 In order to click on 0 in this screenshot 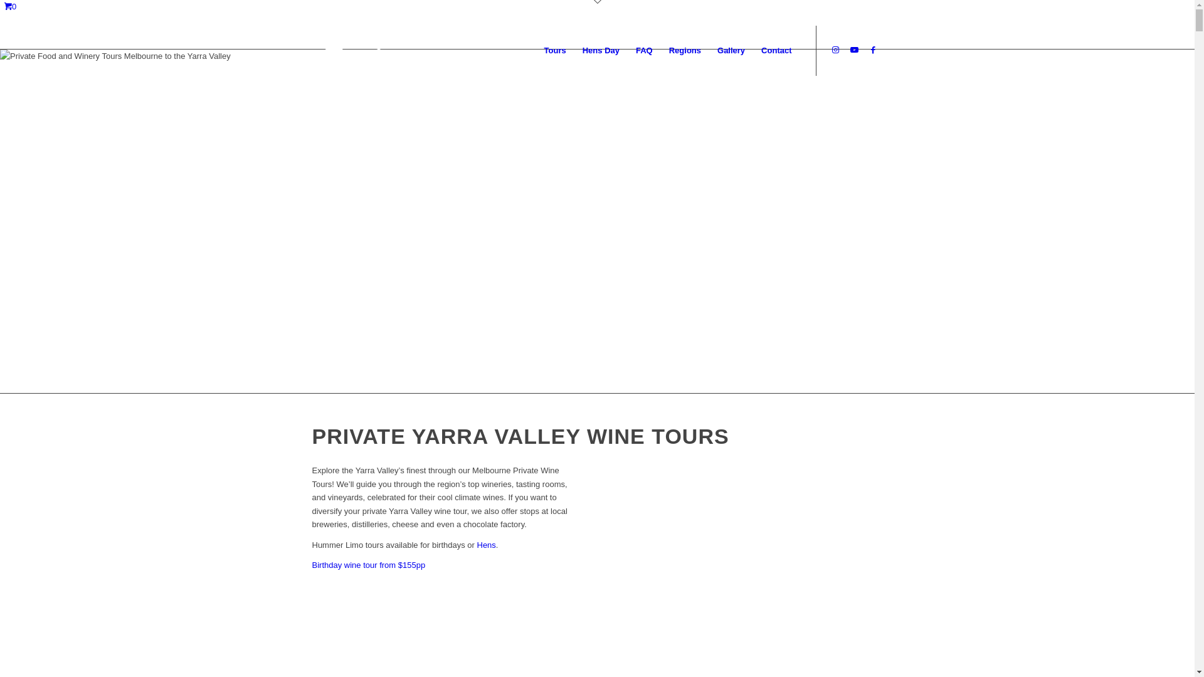, I will do `click(10, 6)`.